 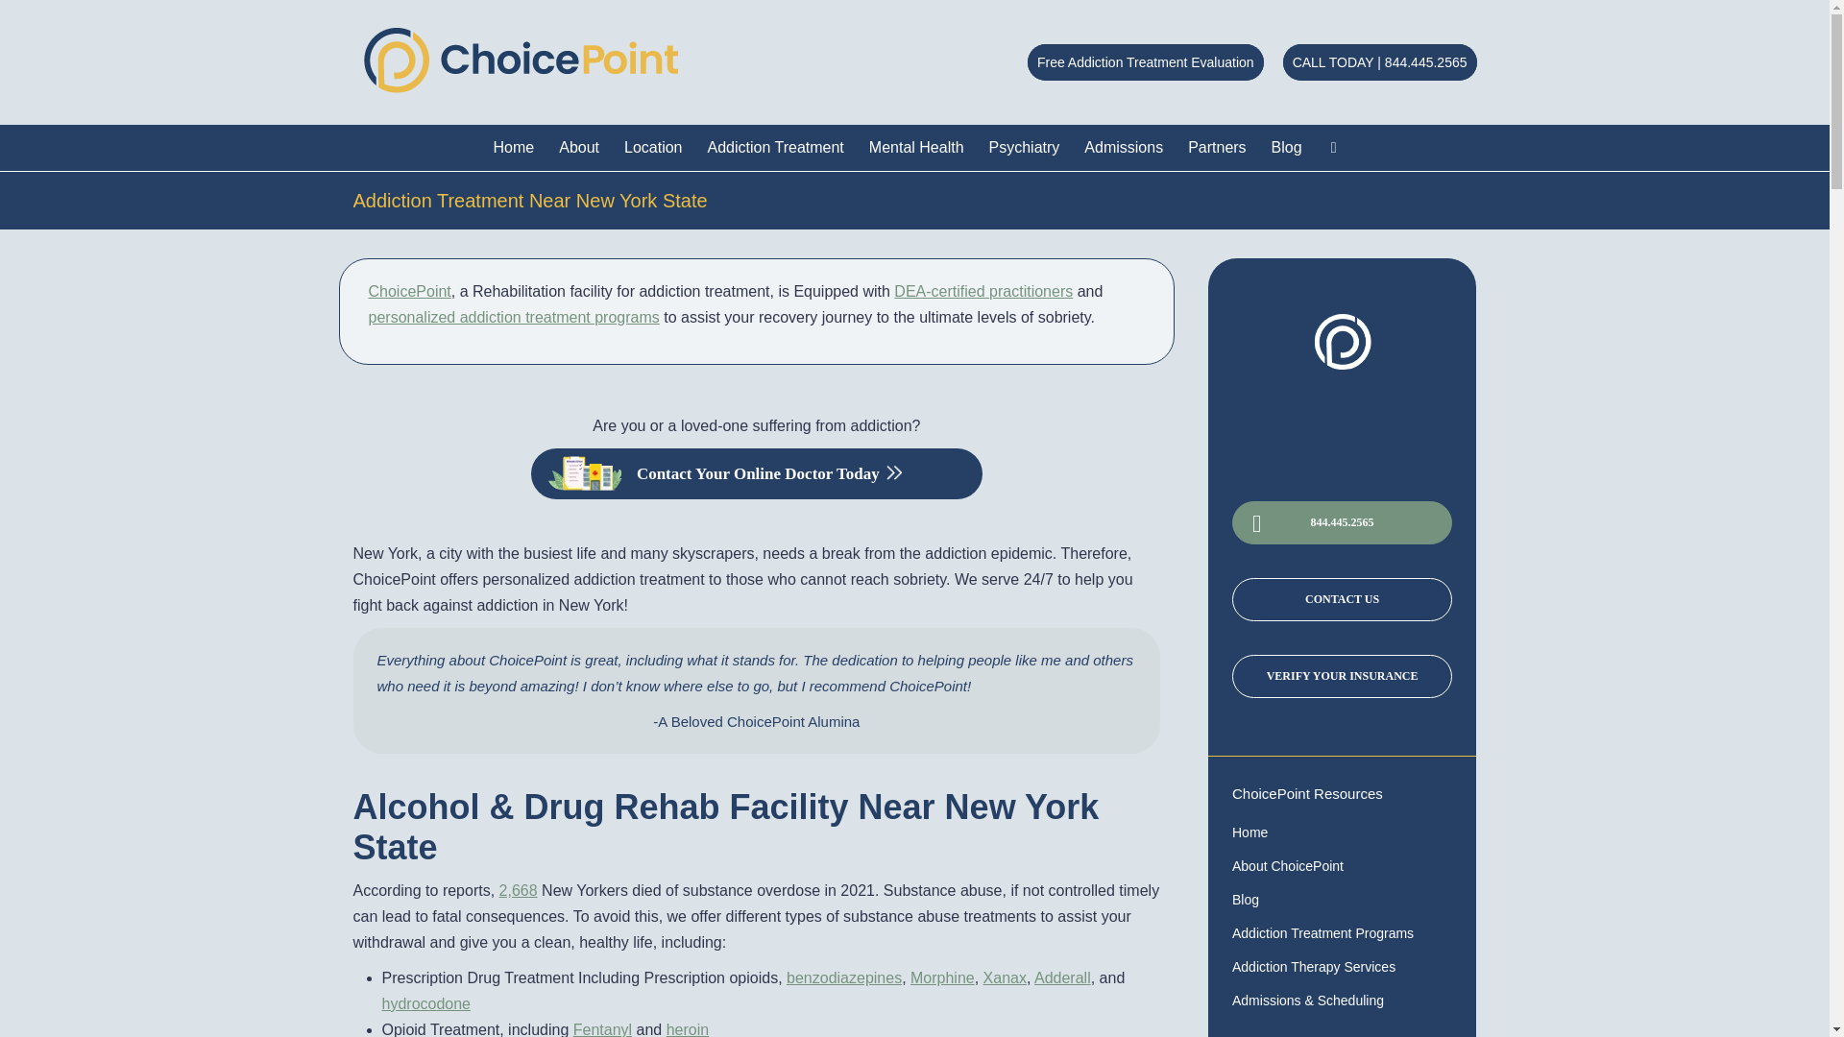 What do you see at coordinates (776, 148) in the screenshot?
I see `Addiction Treatment` at bounding box center [776, 148].